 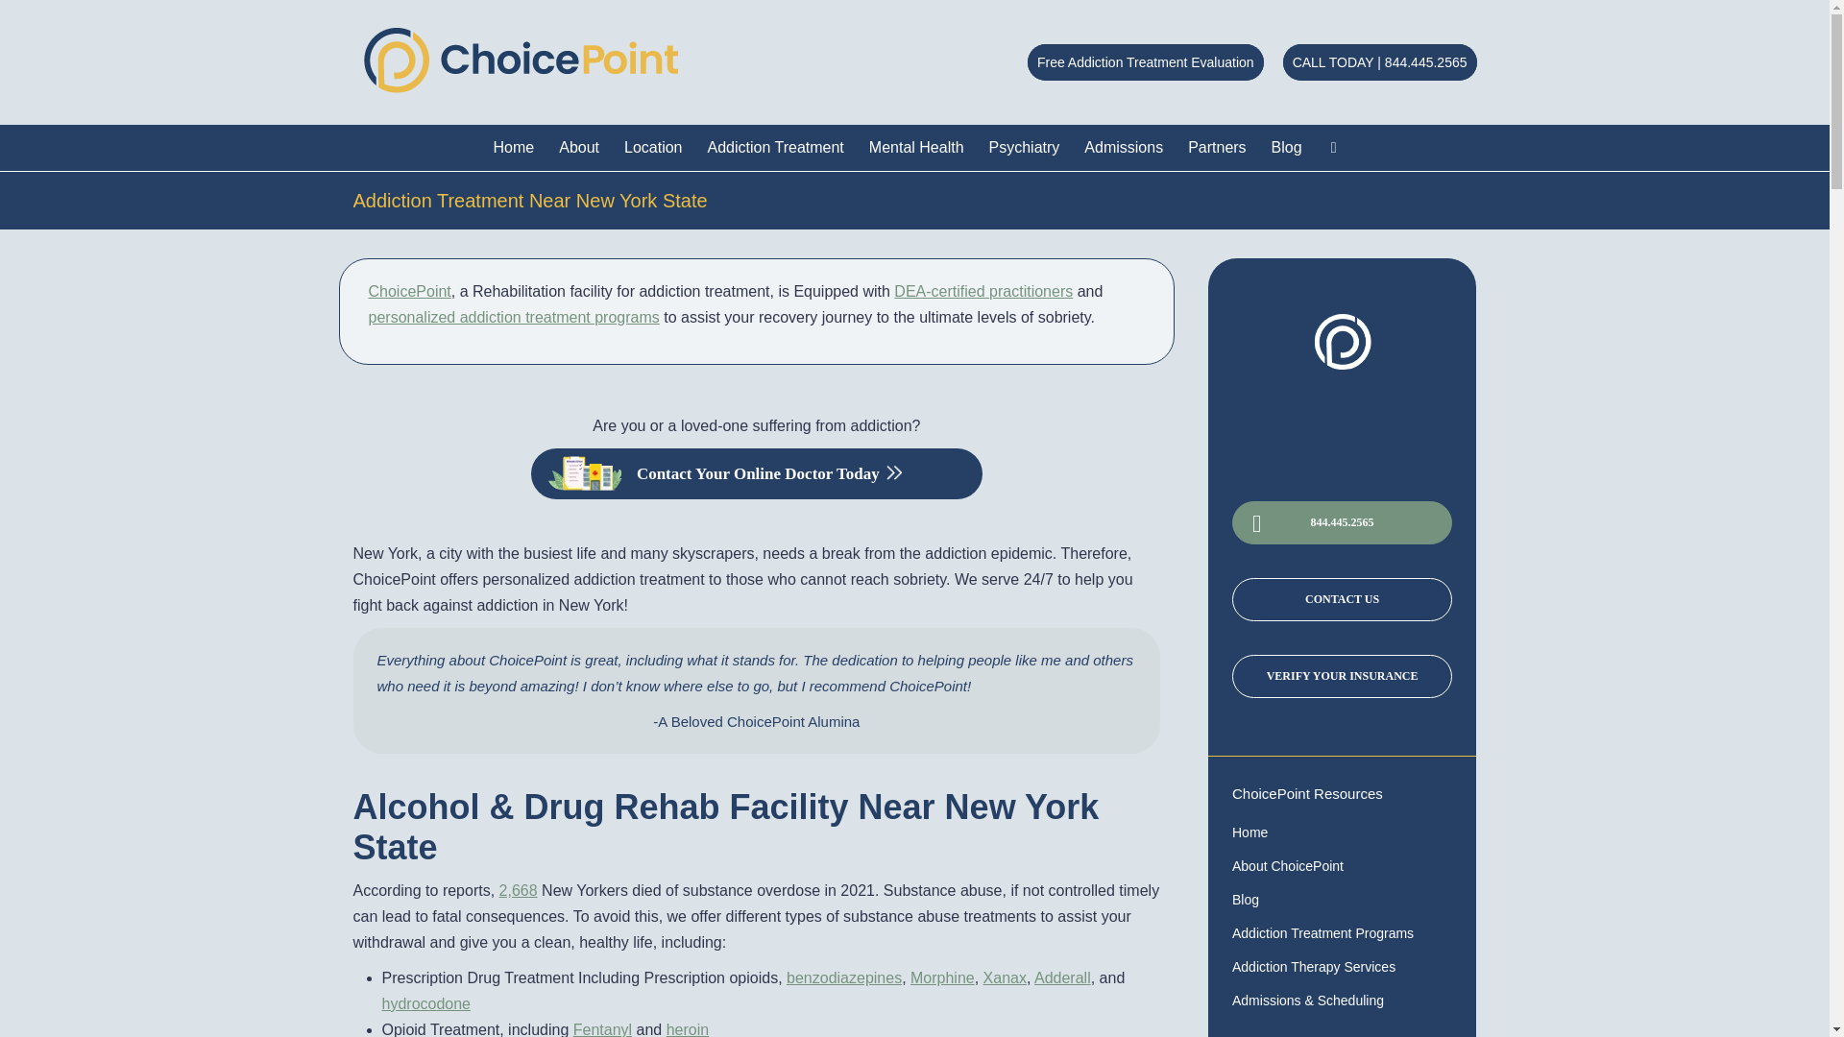 What do you see at coordinates (776, 148) in the screenshot?
I see `Addiction Treatment` at bounding box center [776, 148].